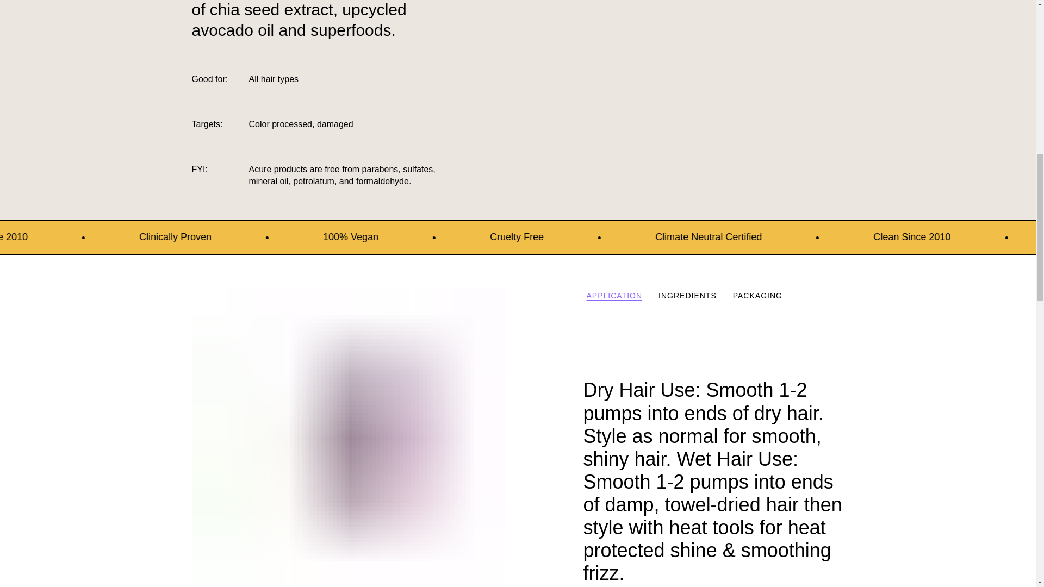  What do you see at coordinates (856, 238) in the screenshot?
I see `Climate Neutral Certified` at bounding box center [856, 238].